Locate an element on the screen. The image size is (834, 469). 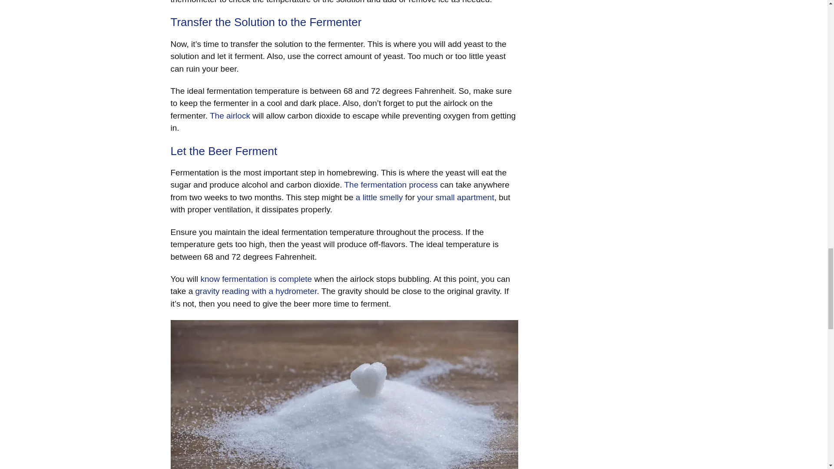
gravity reading with a hydrometer is located at coordinates (256, 291).